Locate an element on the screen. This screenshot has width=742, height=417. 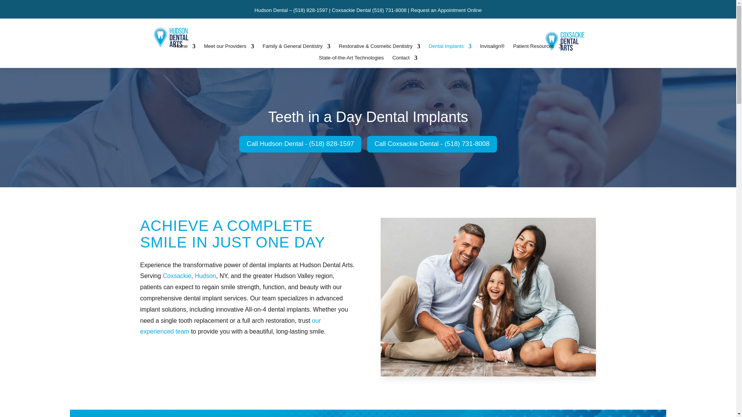
Home is located at coordinates (185, 48).